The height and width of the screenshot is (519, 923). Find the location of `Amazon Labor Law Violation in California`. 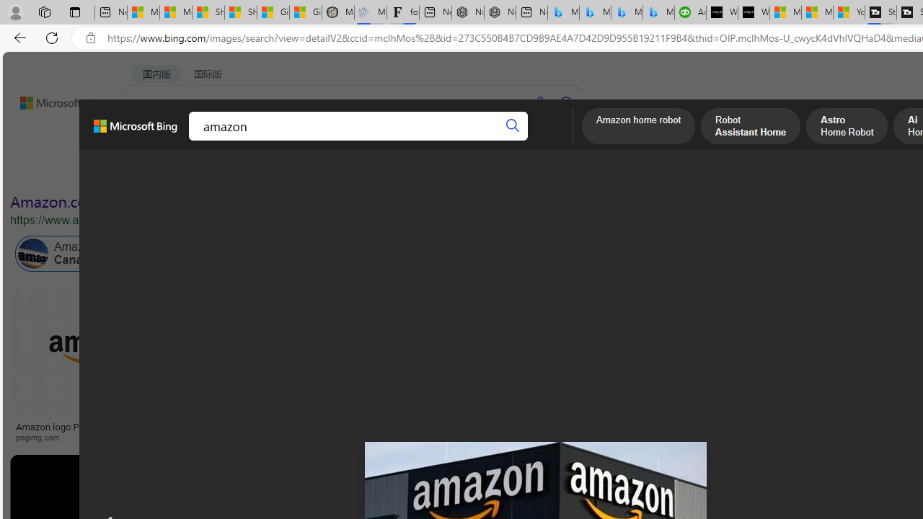

Amazon Labor Law Violation in California is located at coordinates (716, 254).